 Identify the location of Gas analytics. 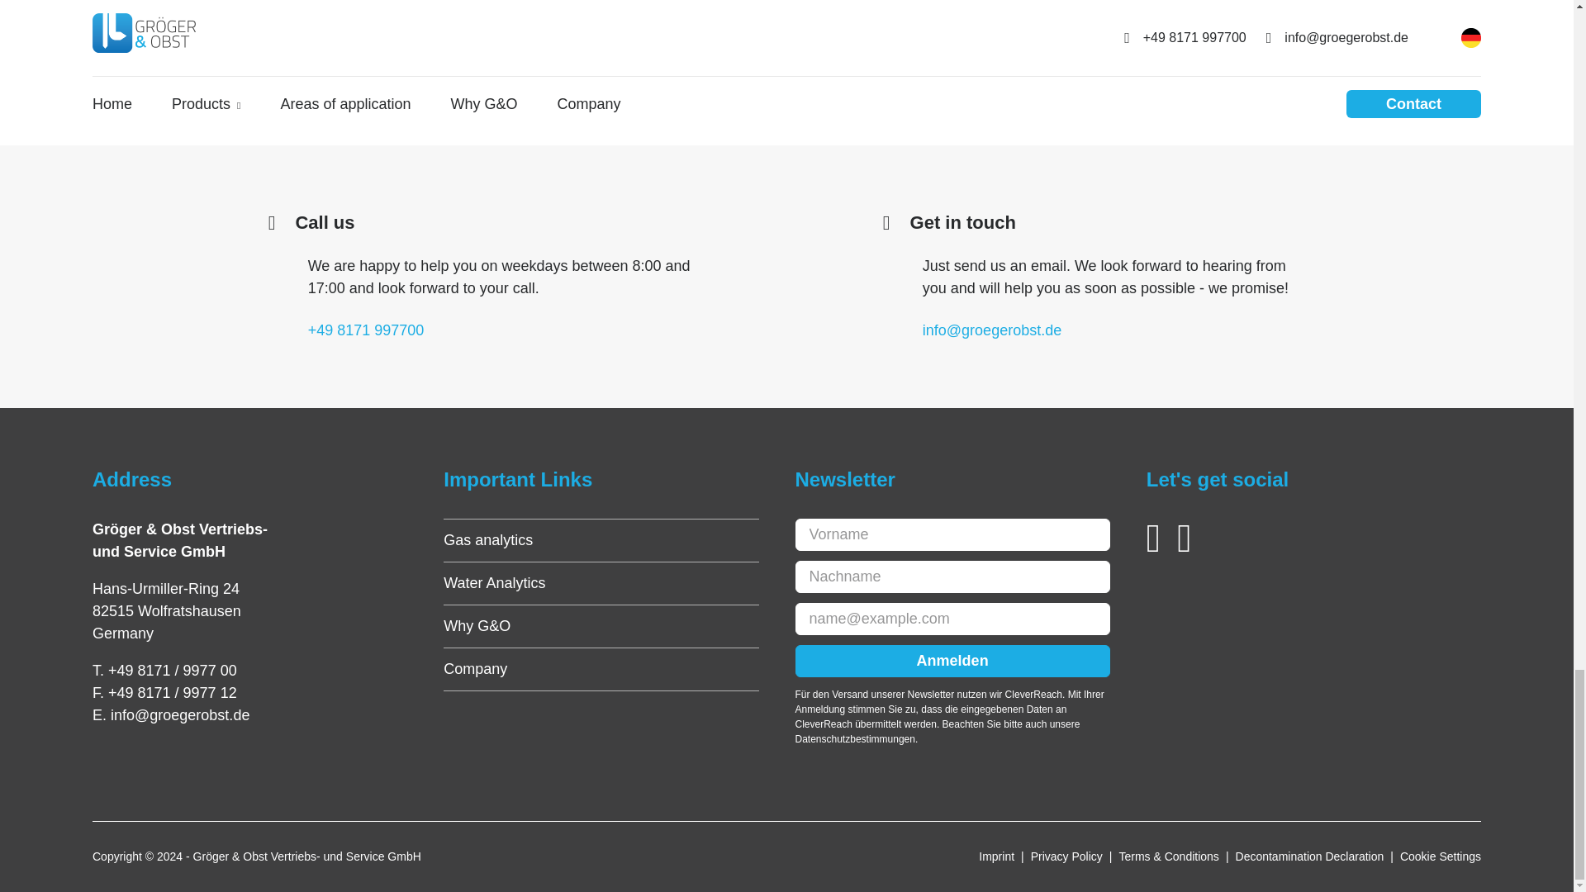
(488, 540).